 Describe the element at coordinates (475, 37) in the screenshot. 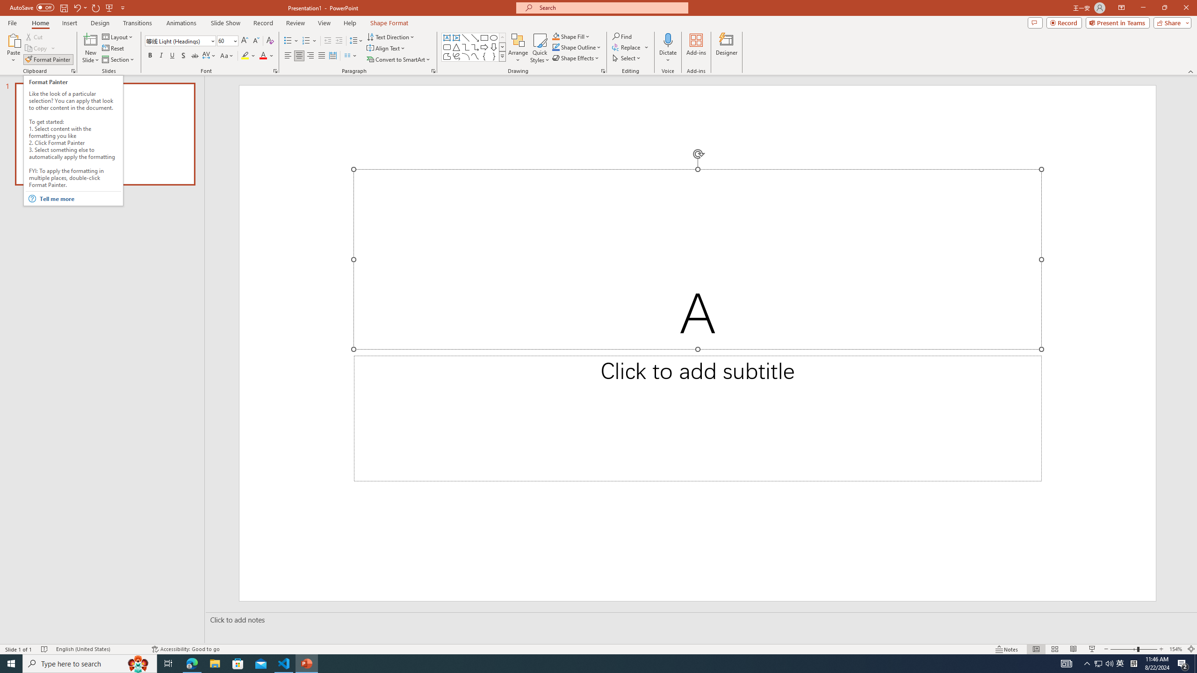

I see `Line Arrow` at that location.